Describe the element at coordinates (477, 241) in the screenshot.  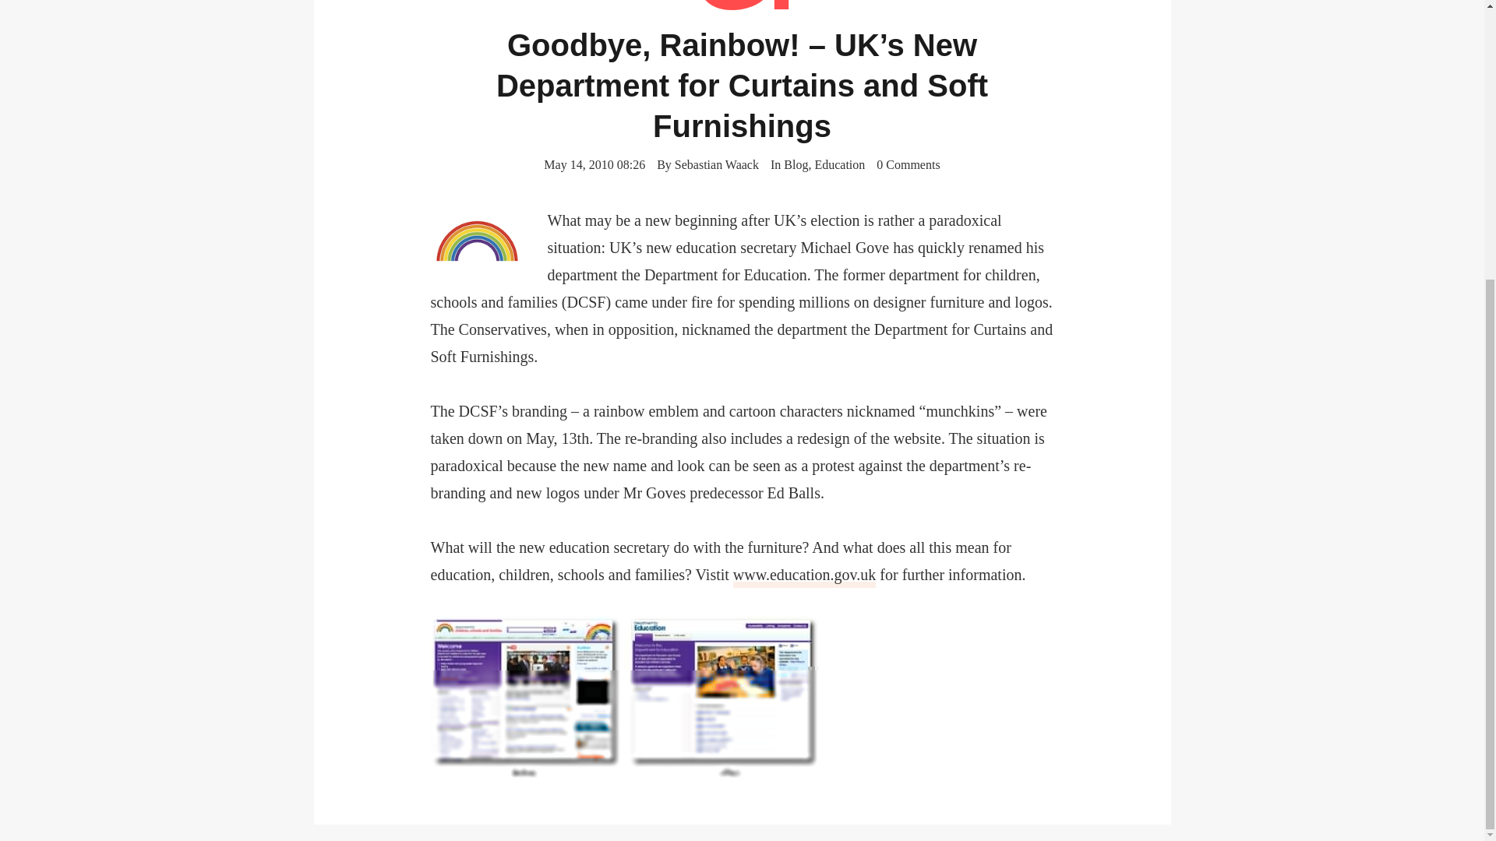
I see `dcsf-old-logo` at that location.